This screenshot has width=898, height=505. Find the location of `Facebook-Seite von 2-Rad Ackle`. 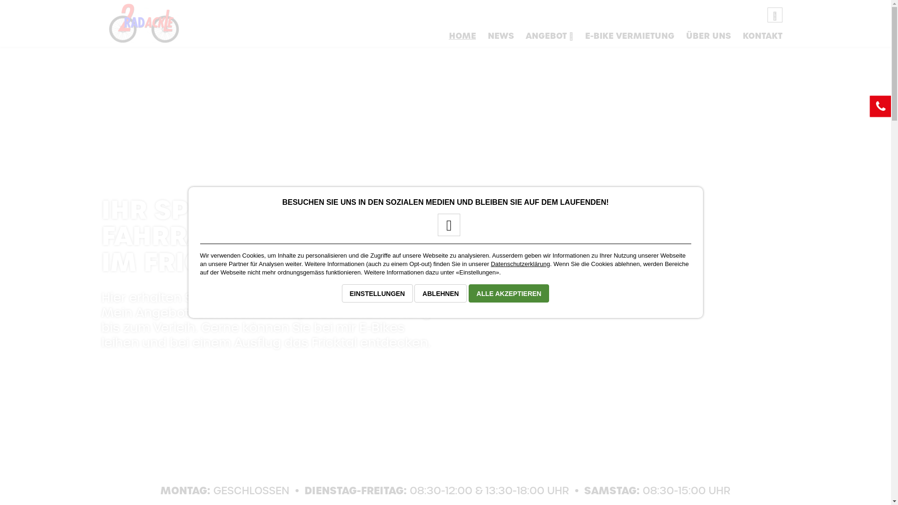

Facebook-Seite von 2-Rad Ackle is located at coordinates (445, 228).